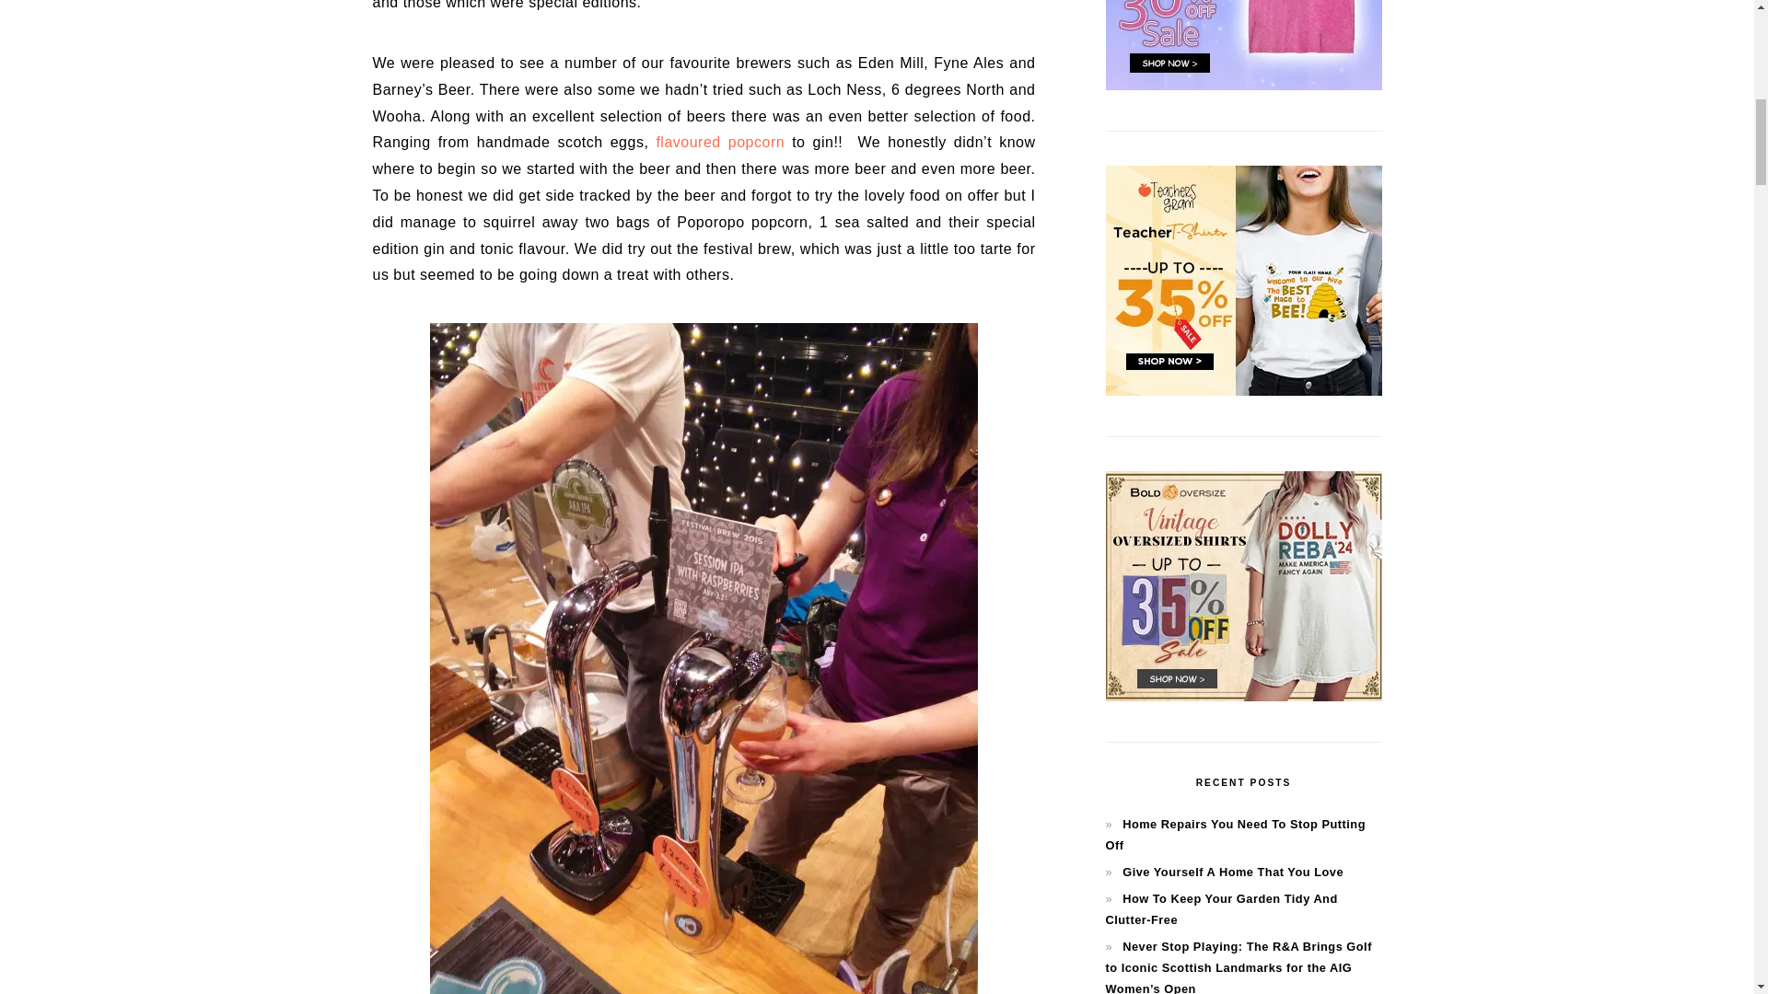 Image resolution: width=1768 pixels, height=994 pixels. I want to click on teacher shirt, so click(1243, 391).